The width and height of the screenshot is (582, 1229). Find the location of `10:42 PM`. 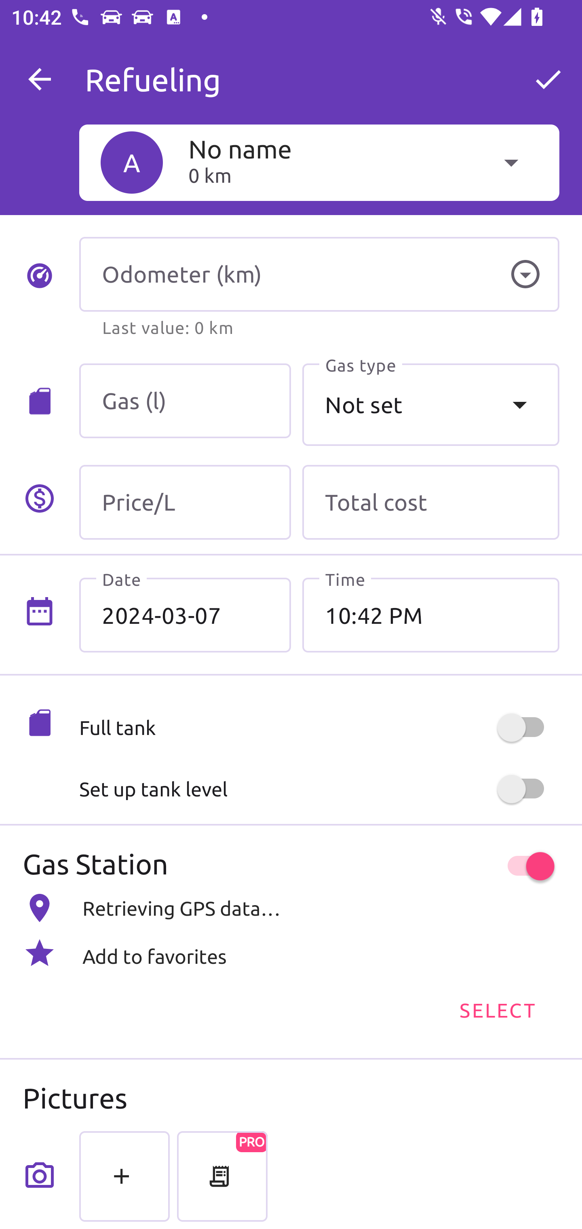

10:42 PM is located at coordinates (430, 615).